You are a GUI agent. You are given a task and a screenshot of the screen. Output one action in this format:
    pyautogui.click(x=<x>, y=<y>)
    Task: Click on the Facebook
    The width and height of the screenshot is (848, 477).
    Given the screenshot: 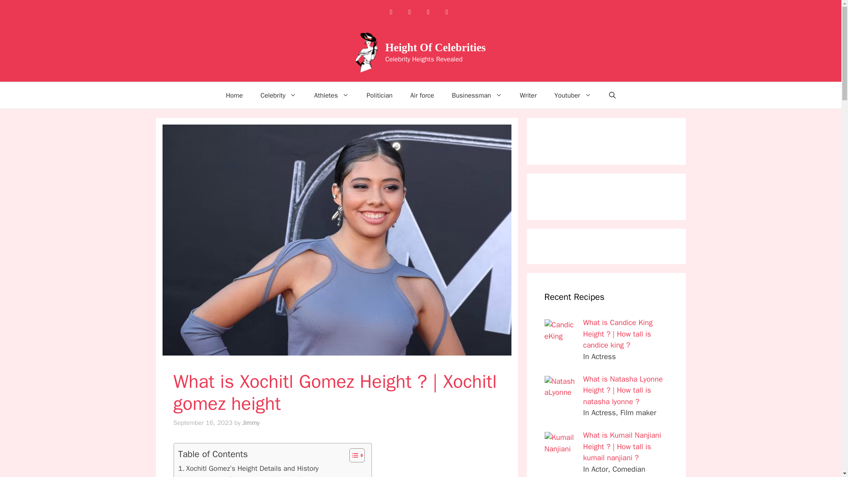 What is the action you would take?
    pyautogui.click(x=390, y=11)
    